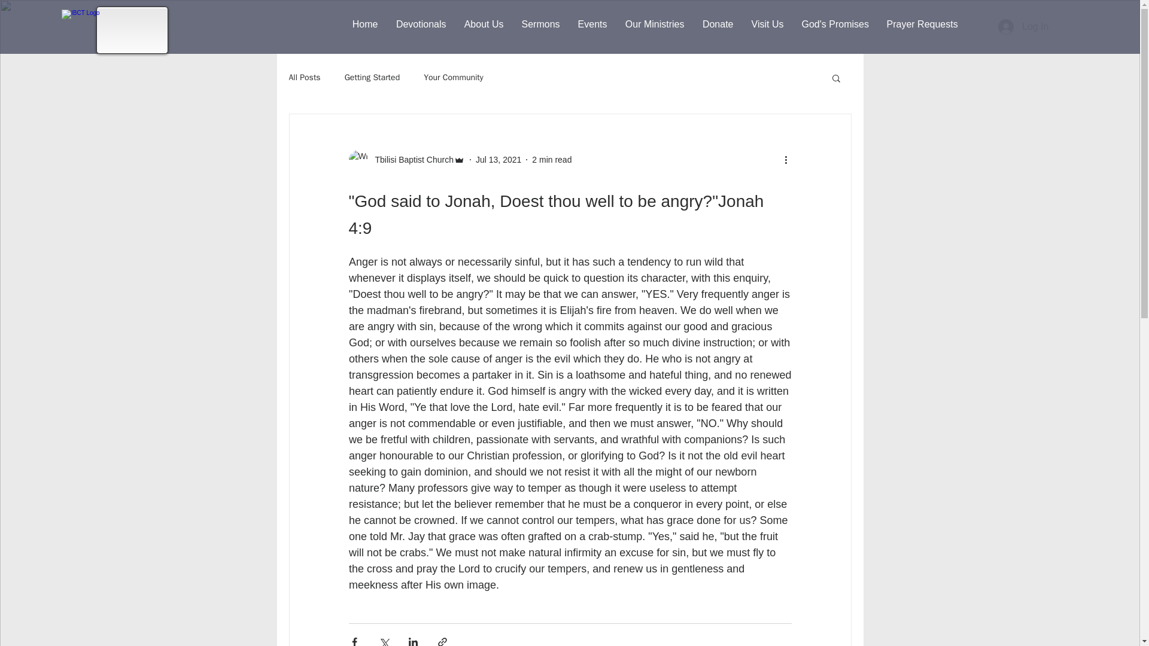 The height and width of the screenshot is (646, 1149). Describe the element at coordinates (304, 78) in the screenshot. I see `All Posts` at that location.